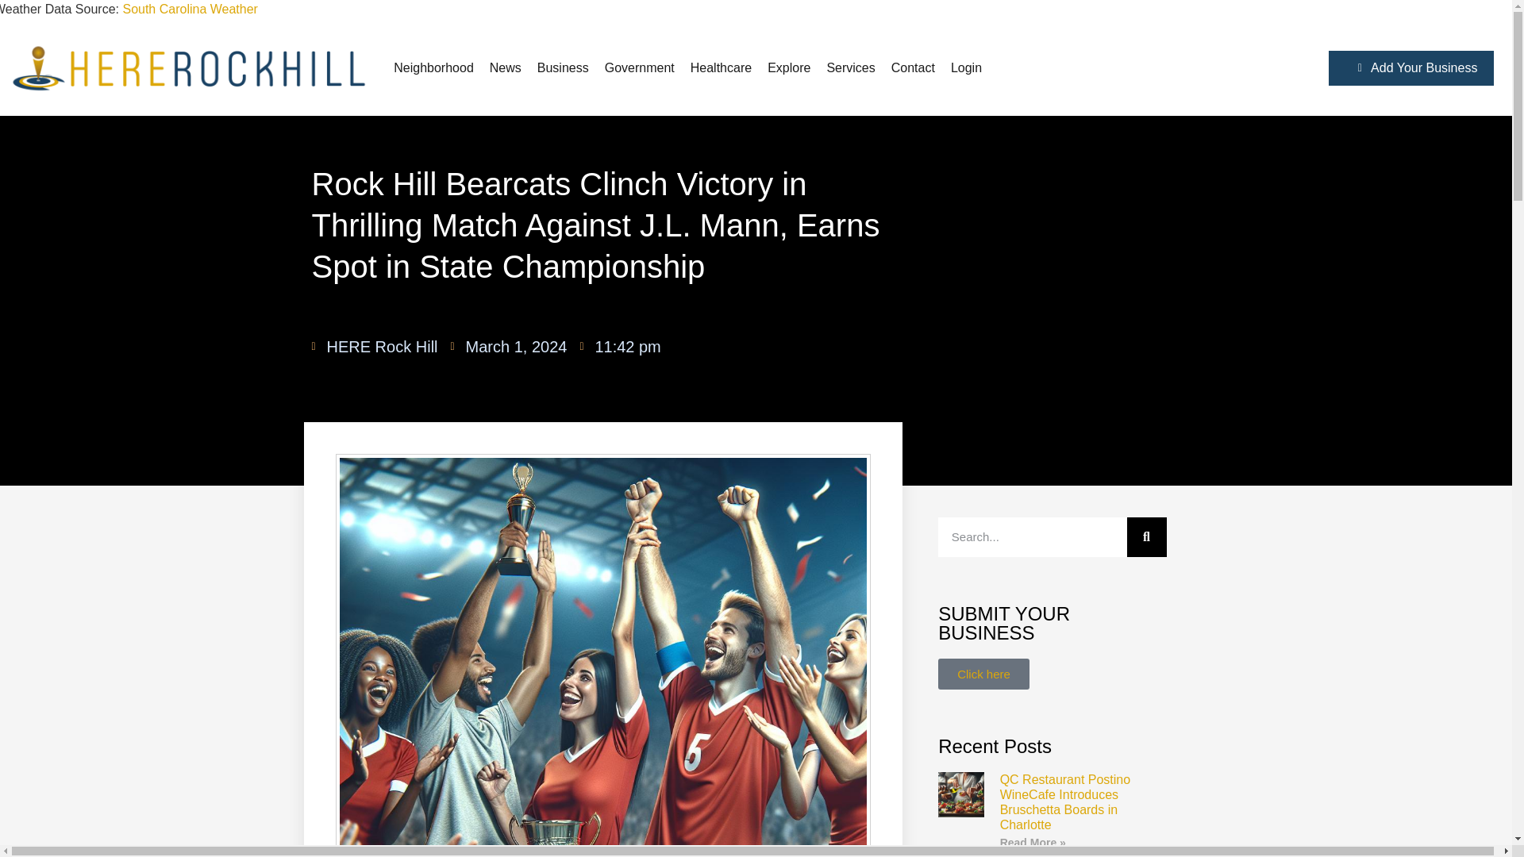 The width and height of the screenshot is (1524, 857). Describe the element at coordinates (640, 68) in the screenshot. I see `Government` at that location.